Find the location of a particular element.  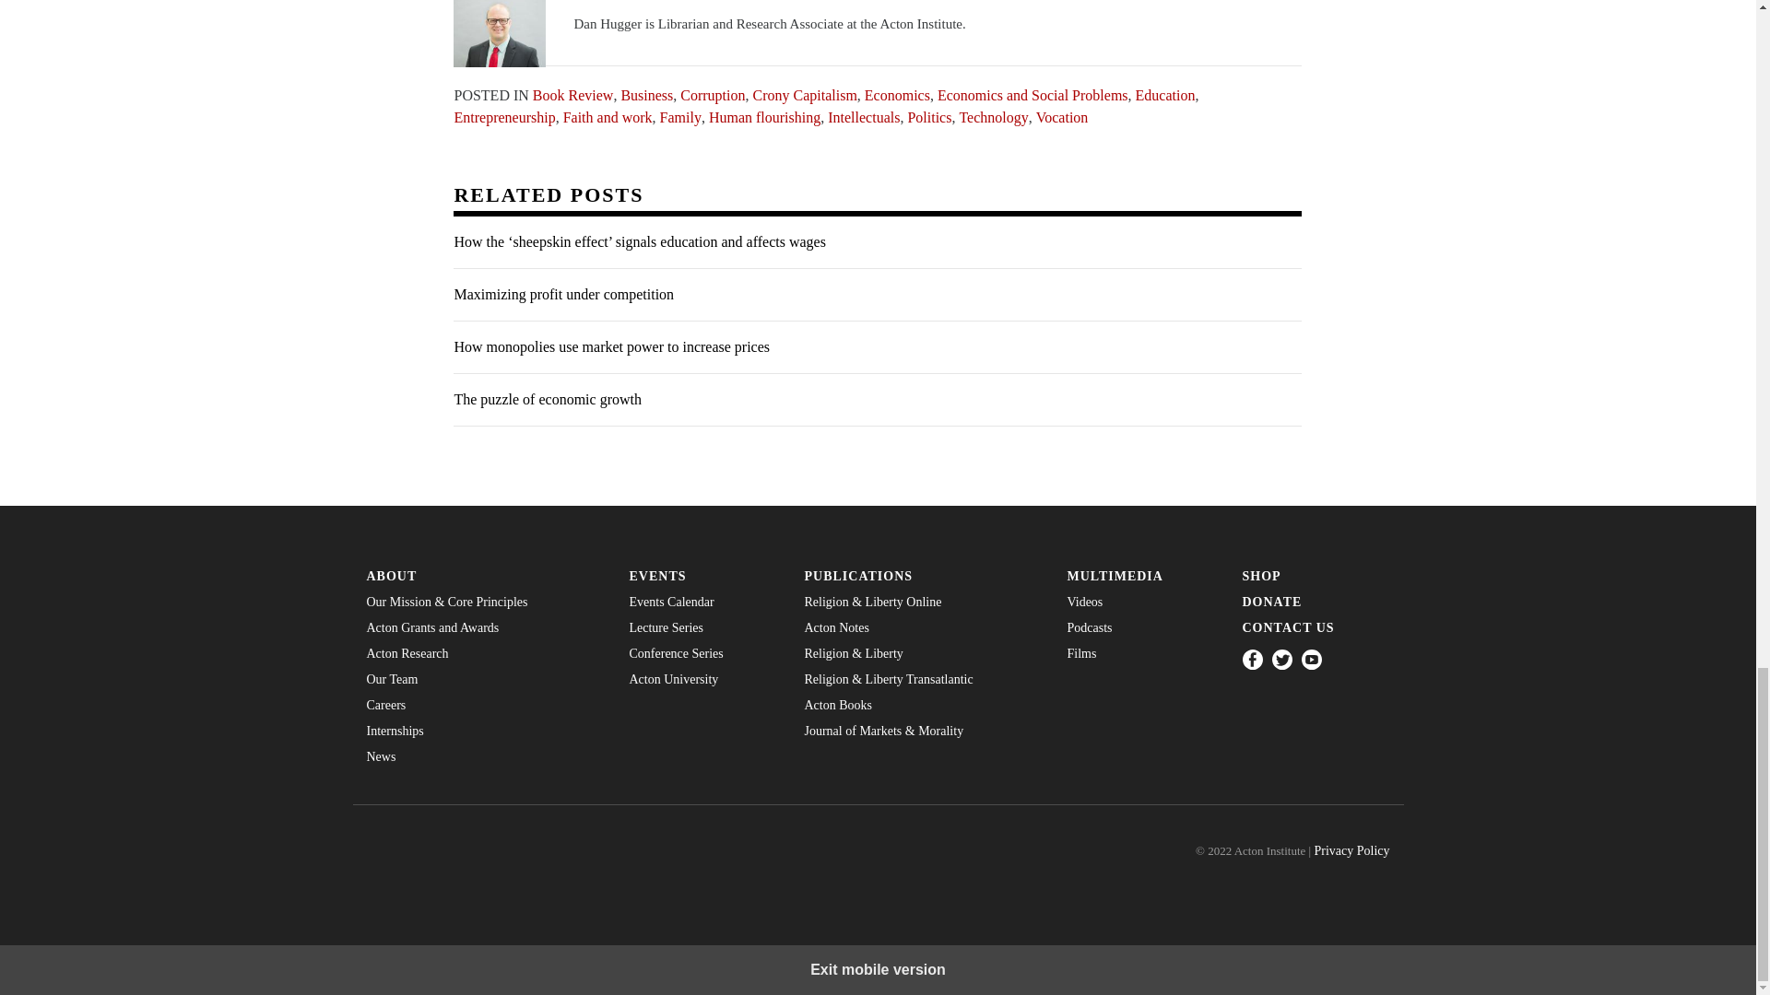

Maximizing profit under competition is located at coordinates (877, 295).